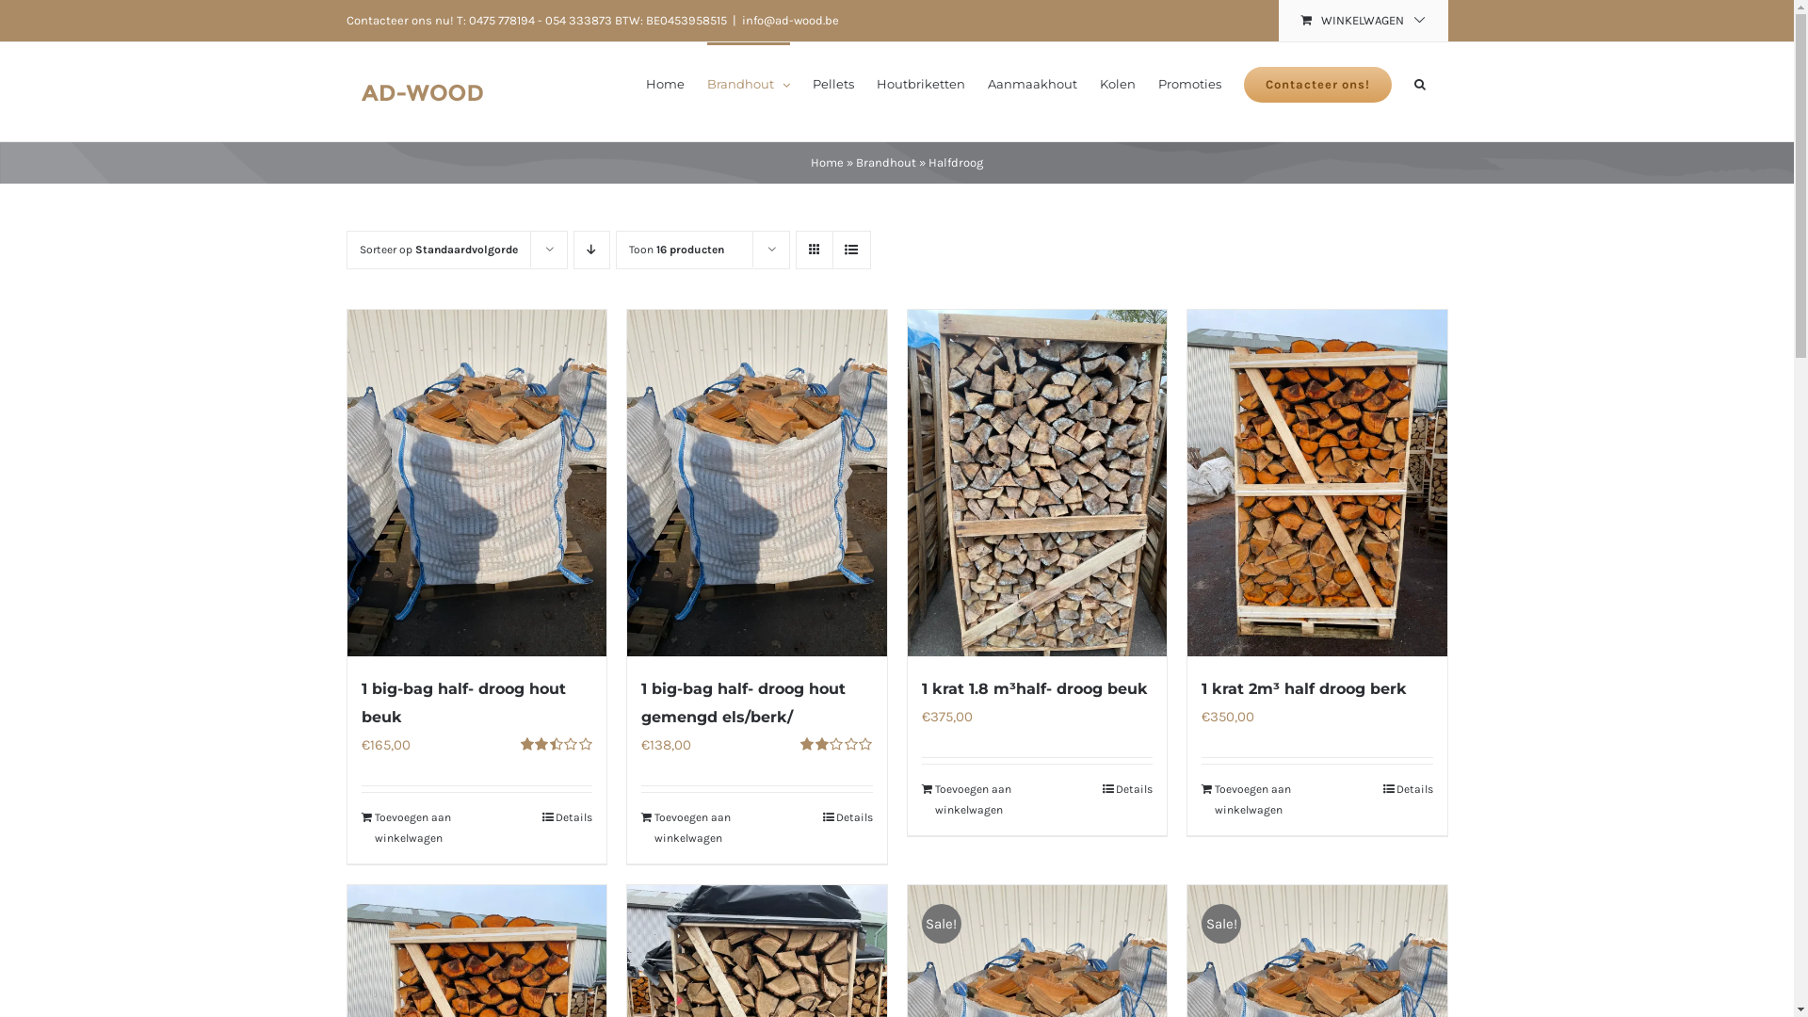  Describe the element at coordinates (1420, 83) in the screenshot. I see `Zoeken` at that location.